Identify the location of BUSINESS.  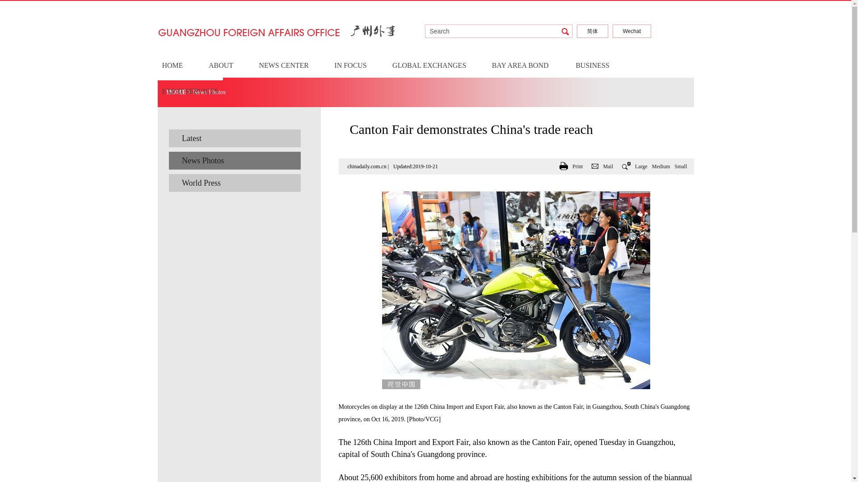
(593, 65).